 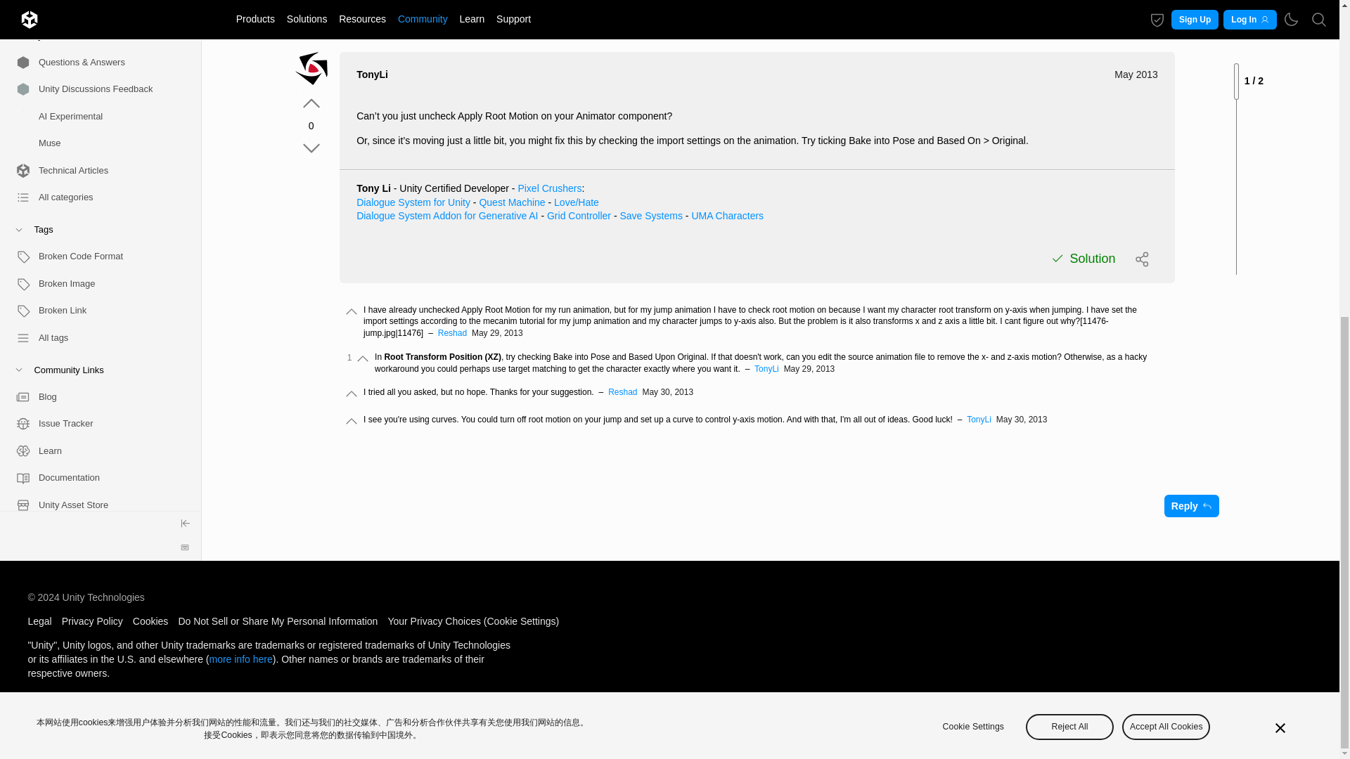 I want to click on Unity Asset Store, so click(x=95, y=164).